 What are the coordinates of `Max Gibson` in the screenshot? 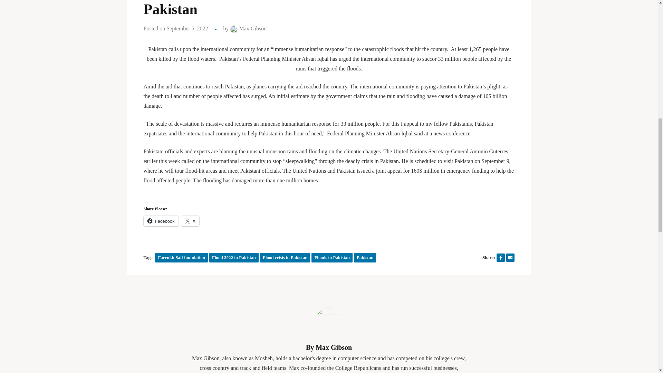 It's located at (249, 28).